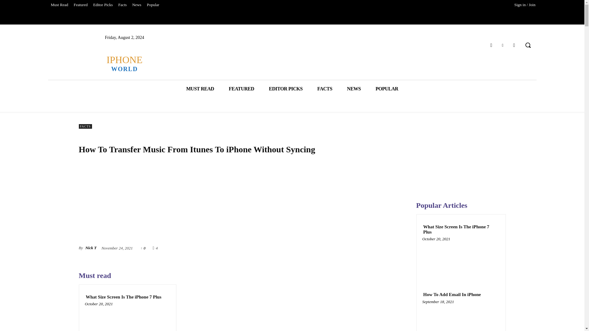  What do you see at coordinates (123, 297) in the screenshot?
I see `What Size Screen Is The iPhone 7 Plus` at bounding box center [123, 297].